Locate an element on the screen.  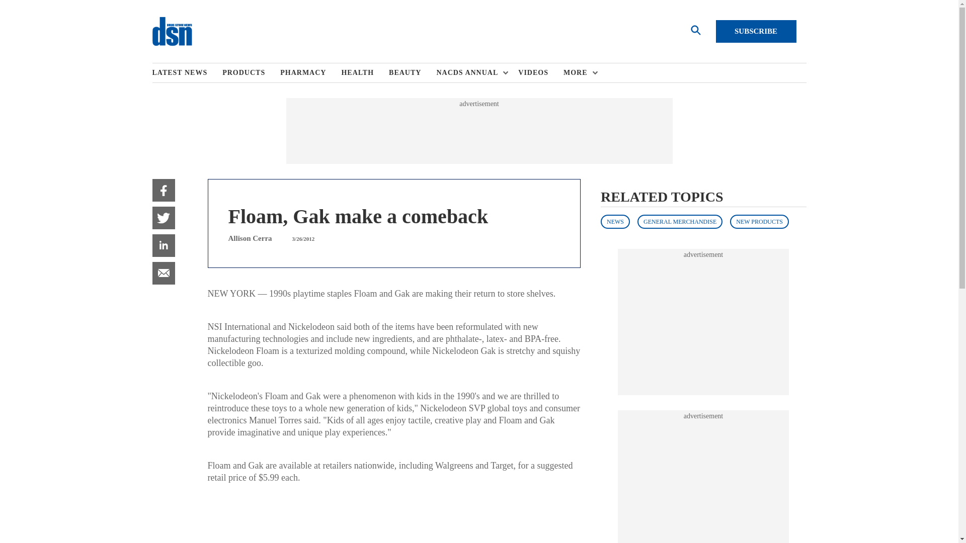
3rd party ad content is located at coordinates (703, 322).